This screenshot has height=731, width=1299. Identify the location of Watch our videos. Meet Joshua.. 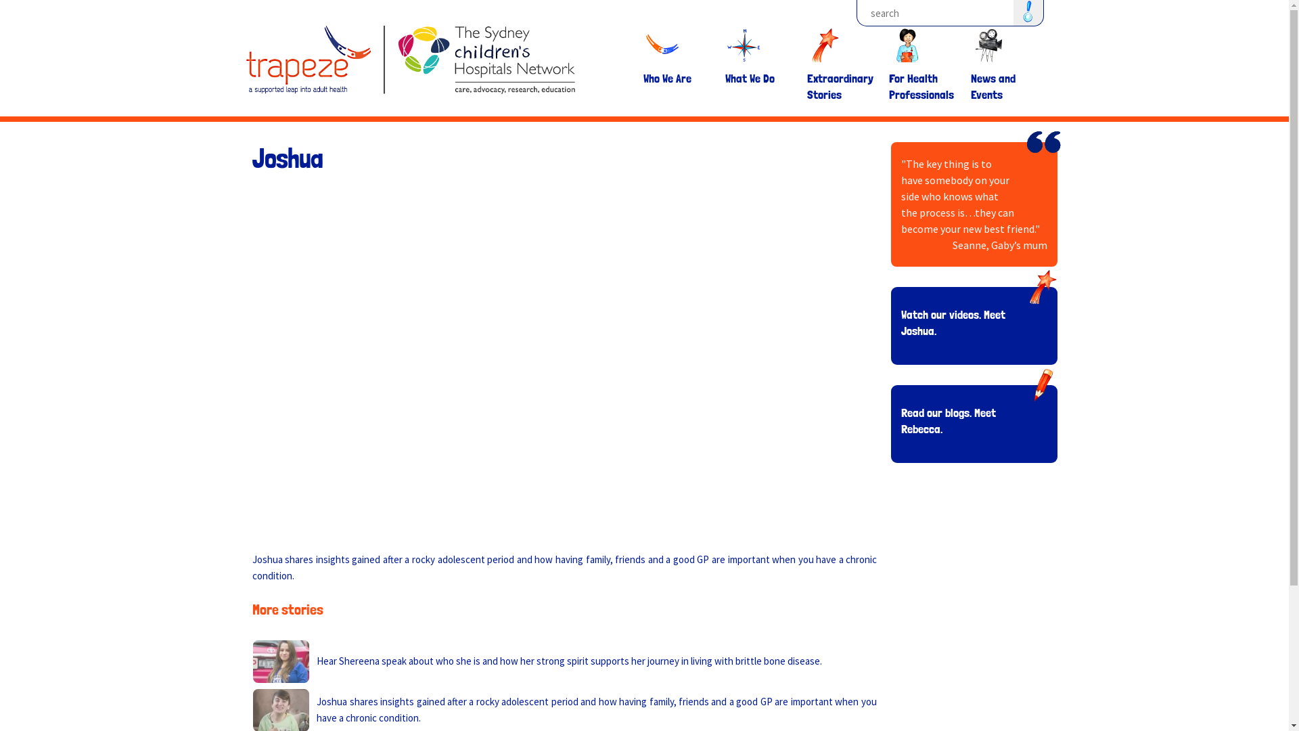
(953, 322).